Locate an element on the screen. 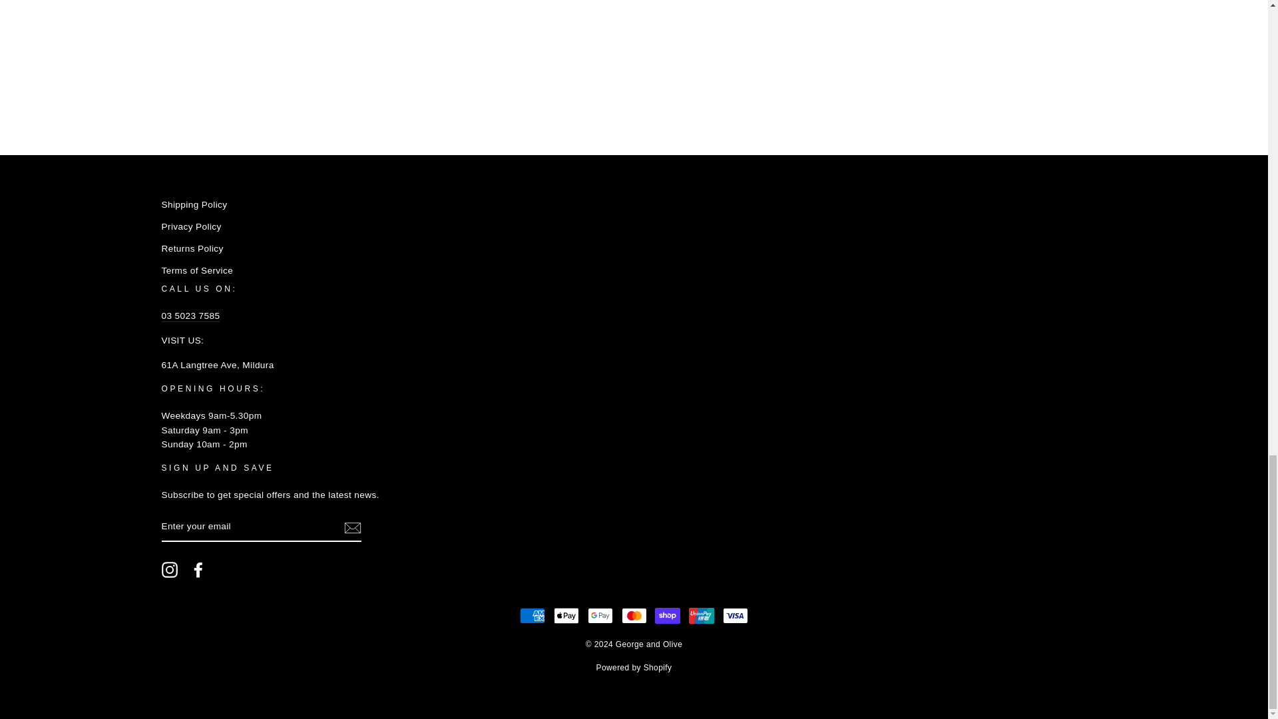 Image resolution: width=1278 pixels, height=719 pixels. Union Pay is located at coordinates (702, 615).